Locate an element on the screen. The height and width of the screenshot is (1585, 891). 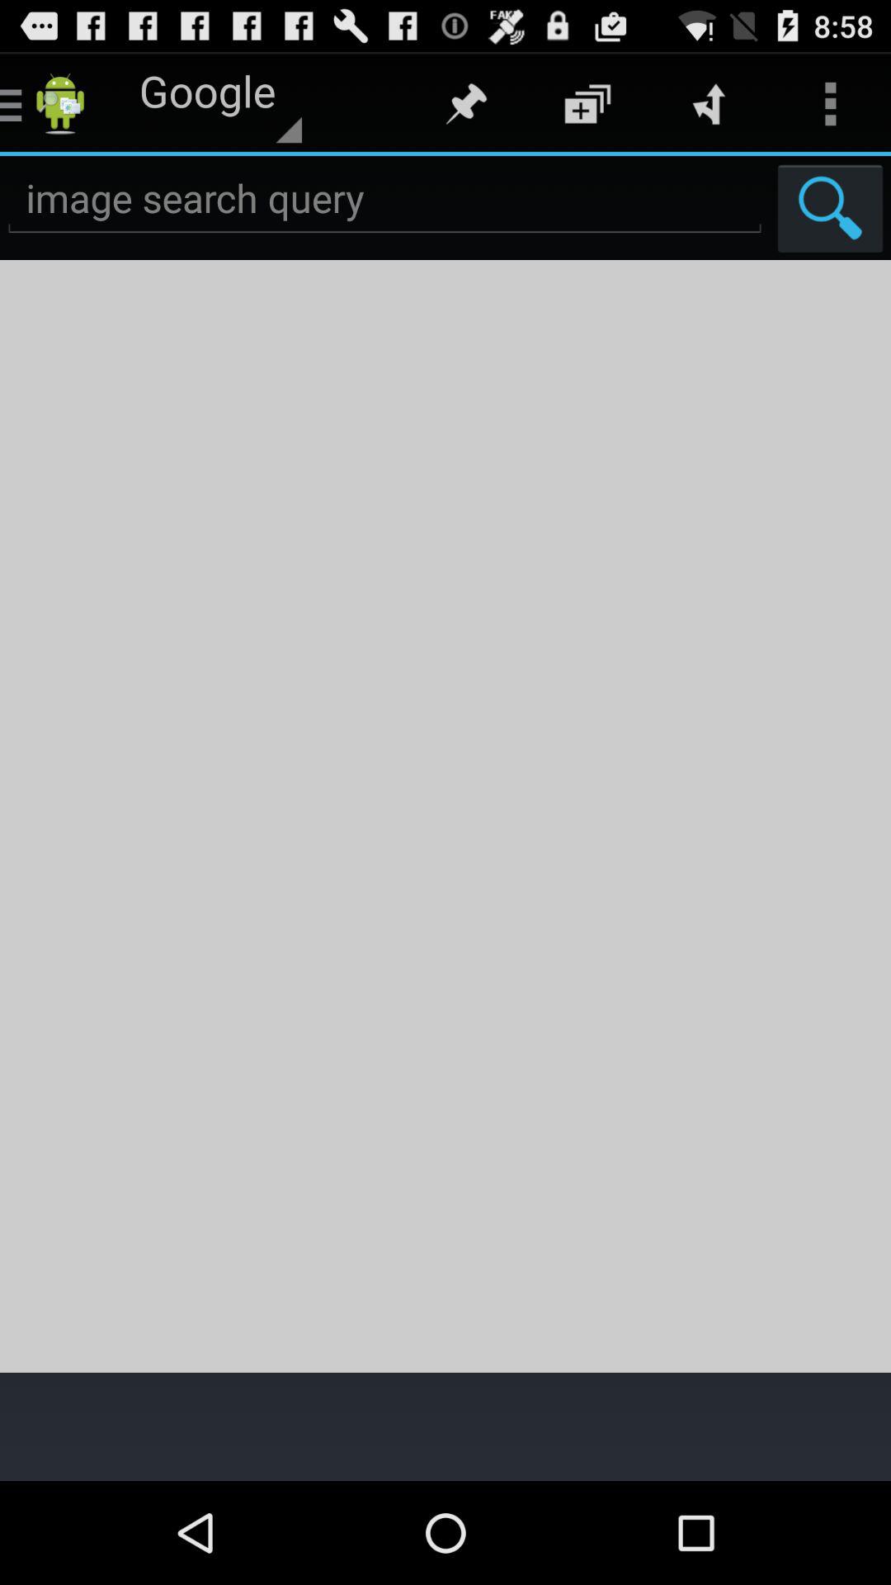
click to the search option is located at coordinates (384, 198).